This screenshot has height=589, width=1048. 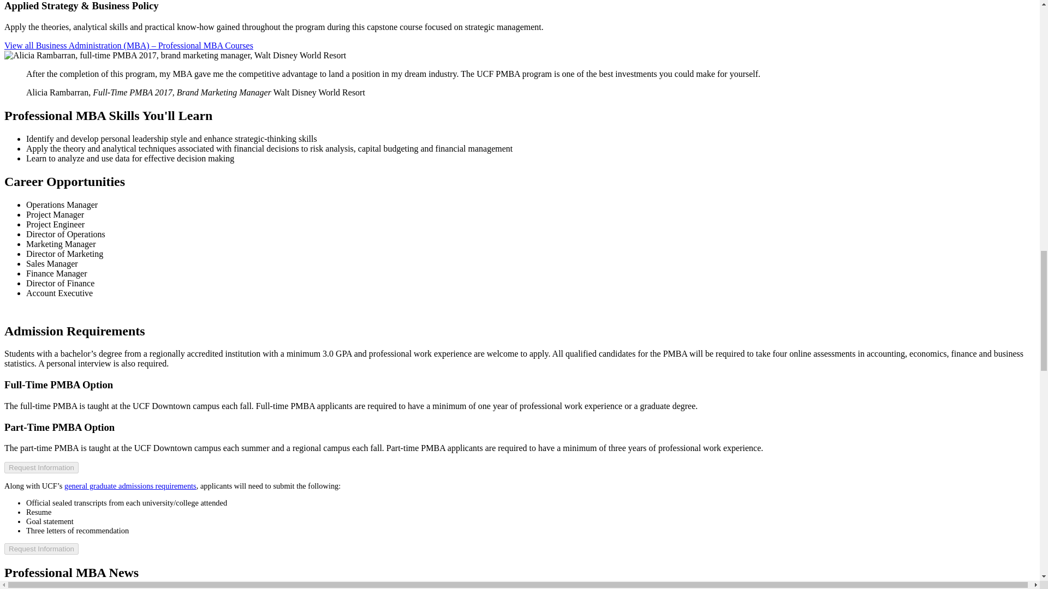 I want to click on Request Information, so click(x=41, y=549).